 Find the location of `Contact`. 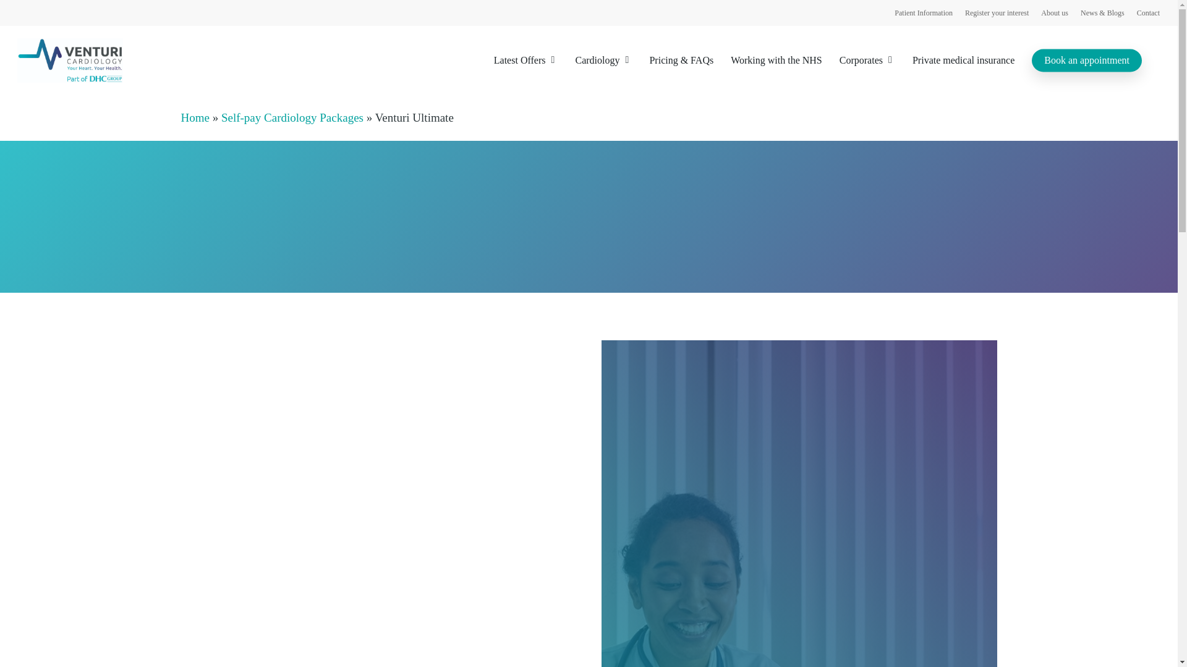

Contact is located at coordinates (1148, 12).